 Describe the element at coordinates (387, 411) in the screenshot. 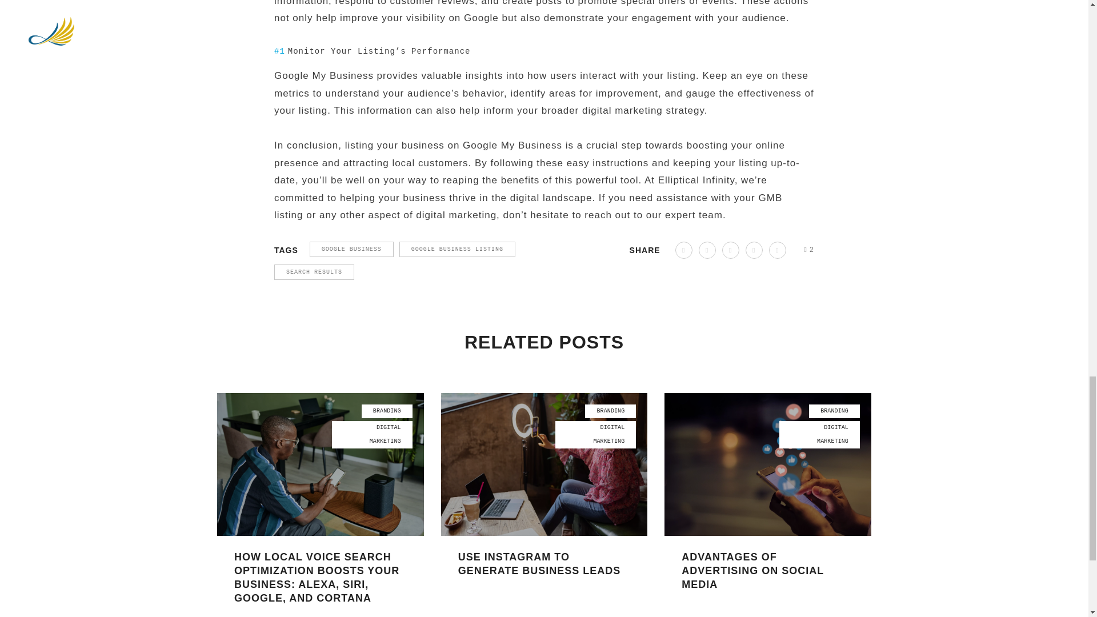

I see `BRANDING` at that location.